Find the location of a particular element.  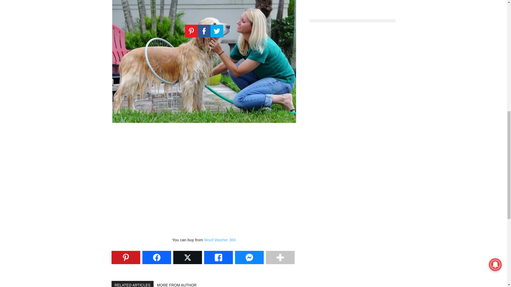

bottomFacebookLike is located at coordinates (151, 276).